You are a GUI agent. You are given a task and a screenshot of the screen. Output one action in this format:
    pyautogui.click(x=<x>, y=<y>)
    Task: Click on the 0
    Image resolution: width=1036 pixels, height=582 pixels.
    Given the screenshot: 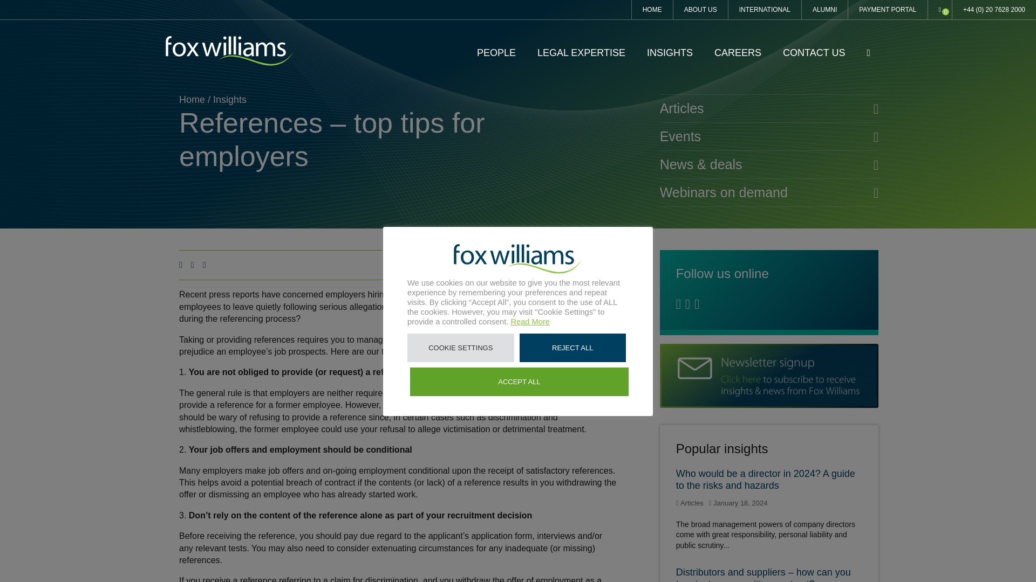 What is the action you would take?
    pyautogui.click(x=940, y=10)
    